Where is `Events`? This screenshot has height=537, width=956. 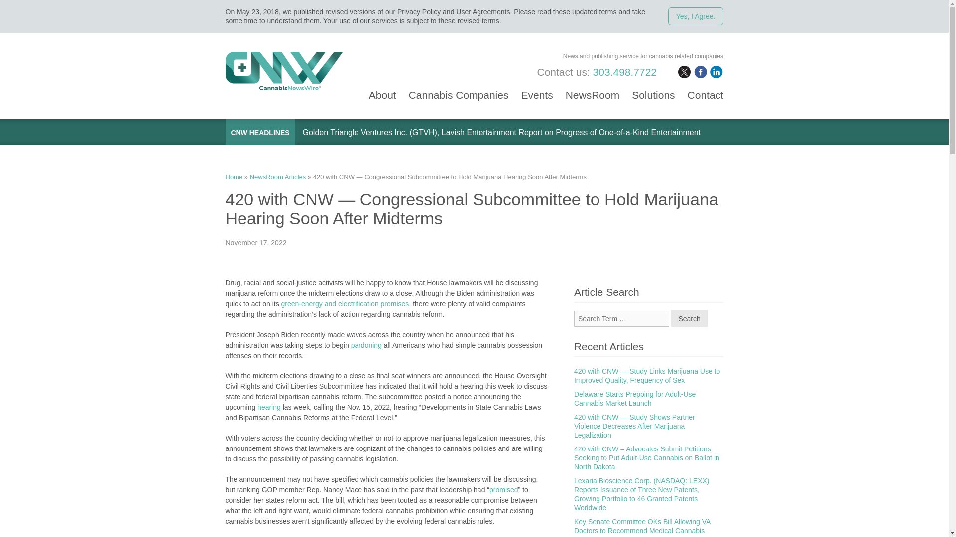
Events is located at coordinates (537, 89).